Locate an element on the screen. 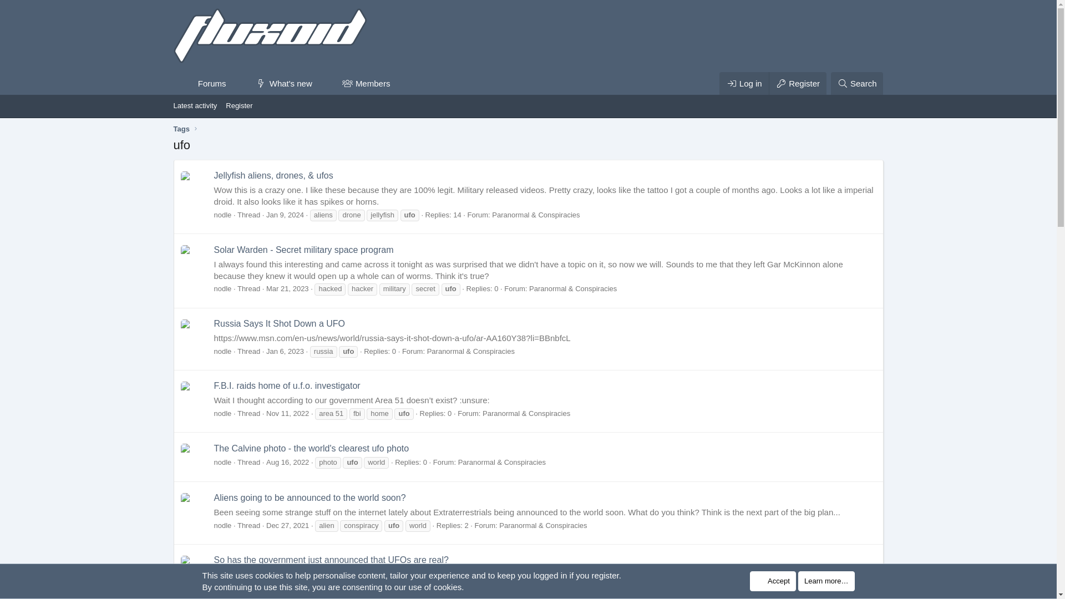 Image resolution: width=1065 pixels, height=599 pixels. What's new is located at coordinates (278, 83).